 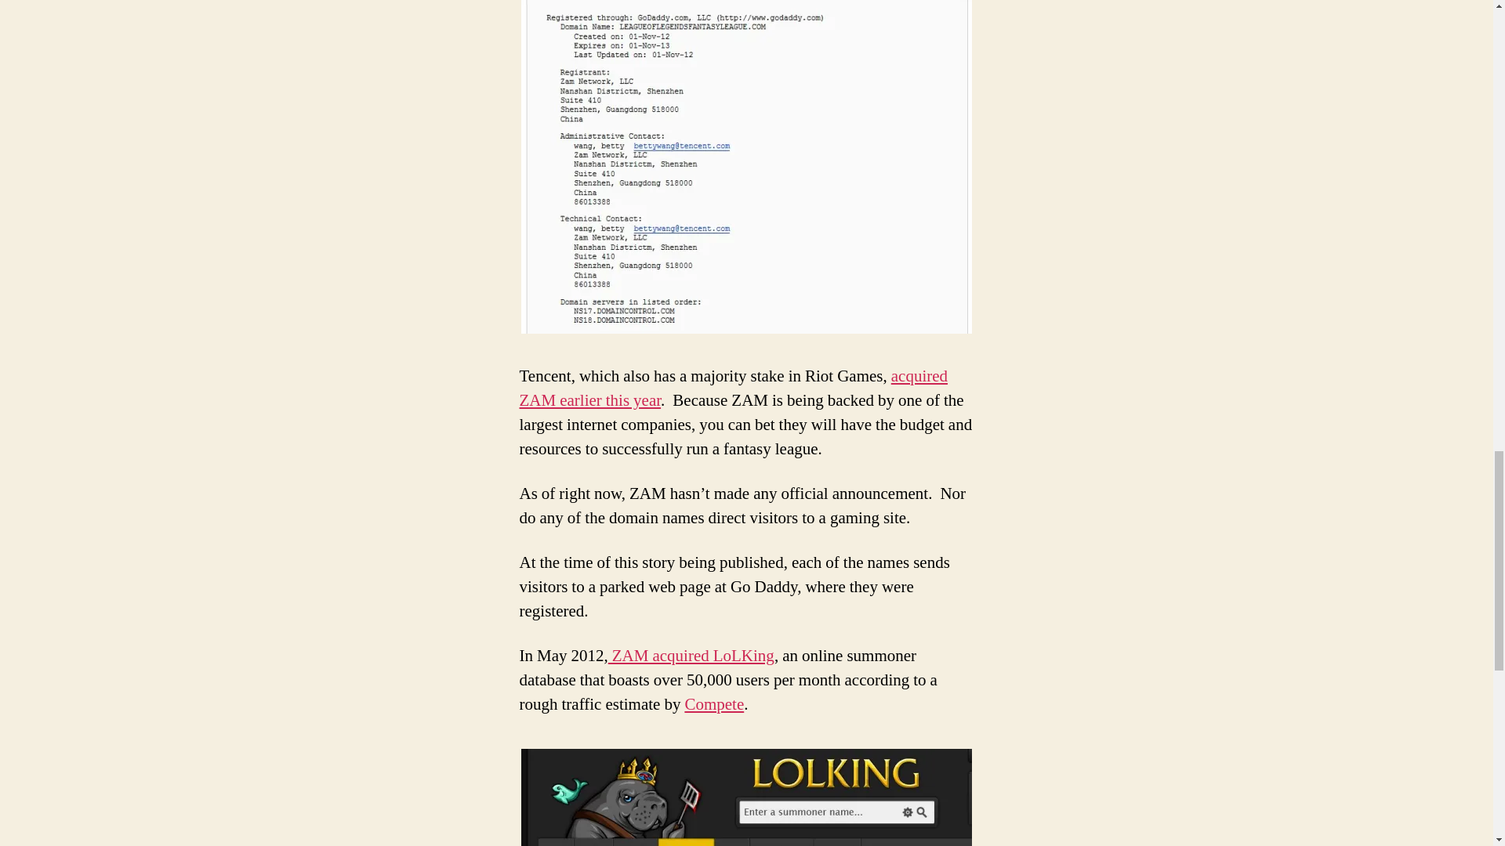 What do you see at coordinates (691, 656) in the screenshot?
I see `LoLKing` at bounding box center [691, 656].